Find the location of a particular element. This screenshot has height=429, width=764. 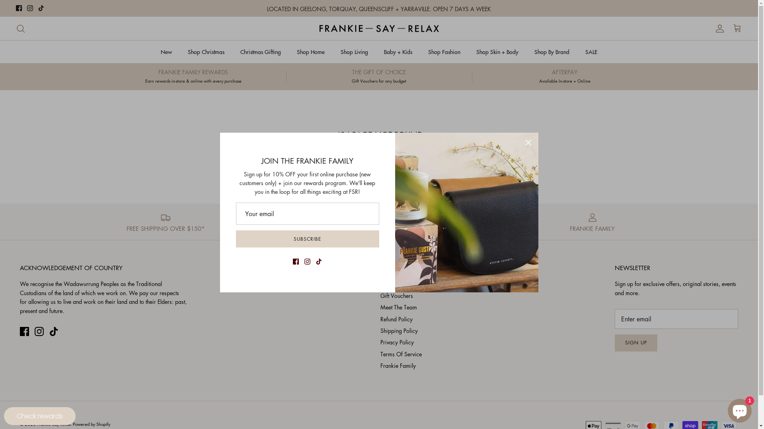

Contact Us is located at coordinates (394, 284).